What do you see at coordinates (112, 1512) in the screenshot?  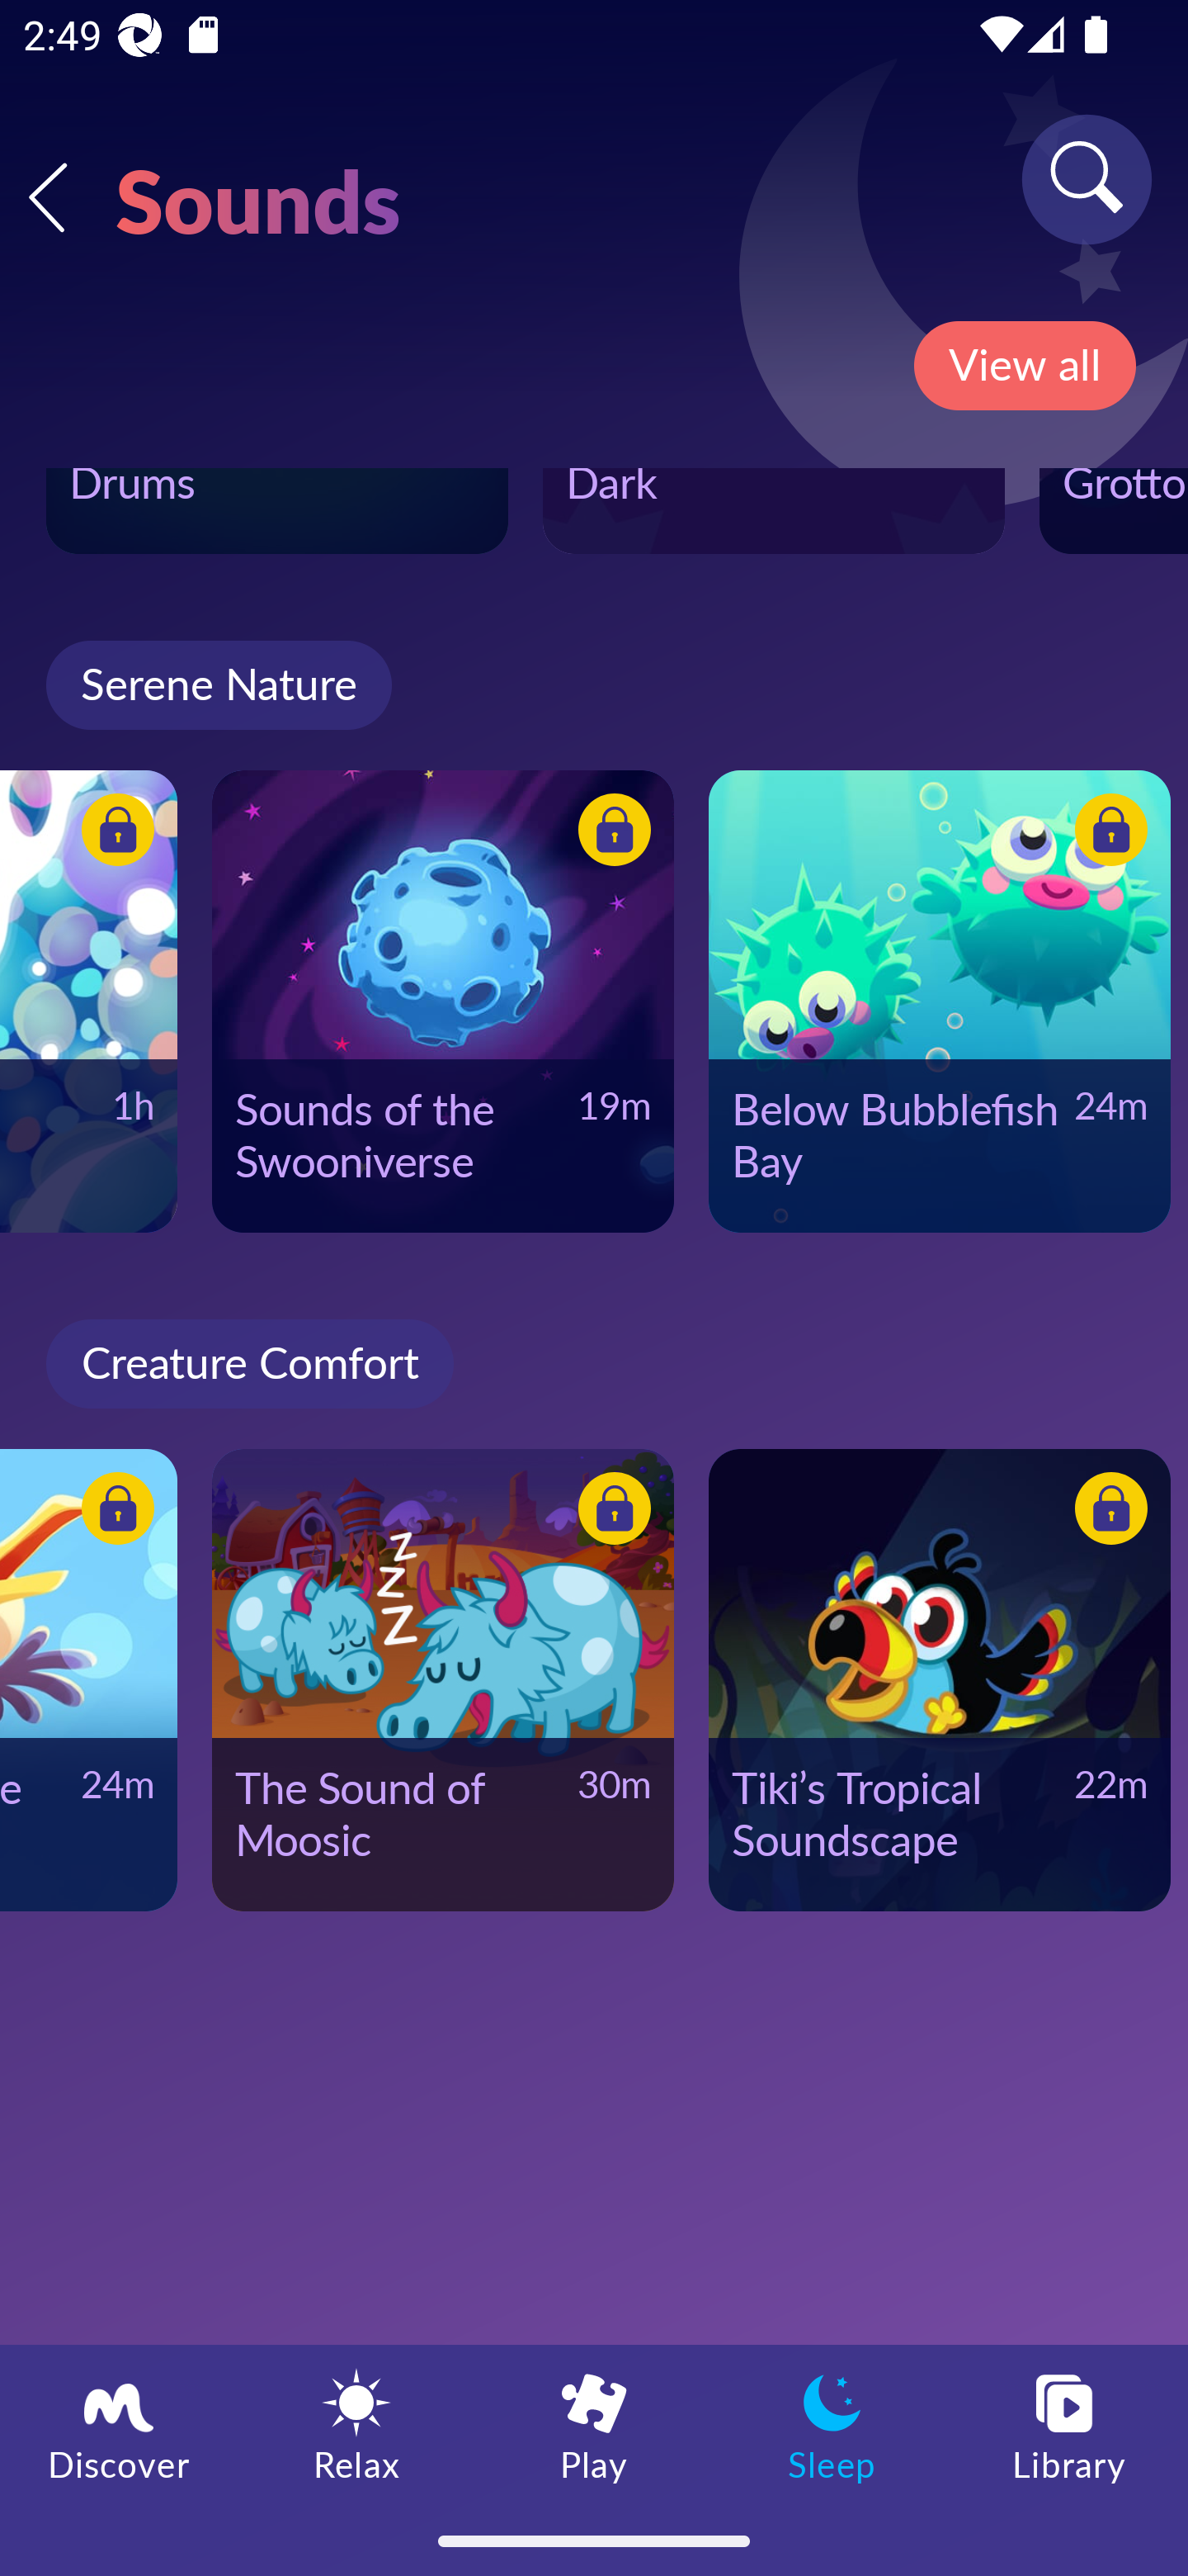 I see `Button` at bounding box center [112, 1512].